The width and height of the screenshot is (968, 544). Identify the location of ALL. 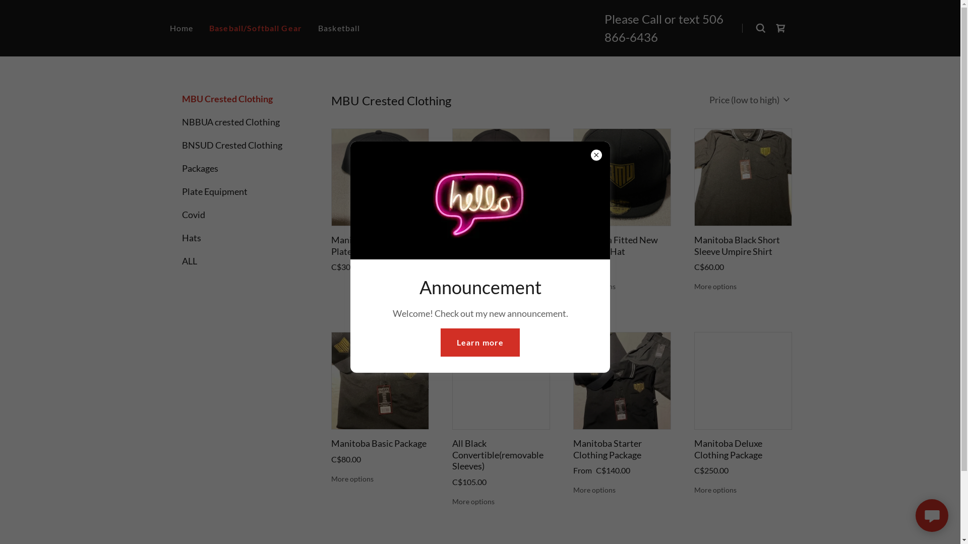
(238, 261).